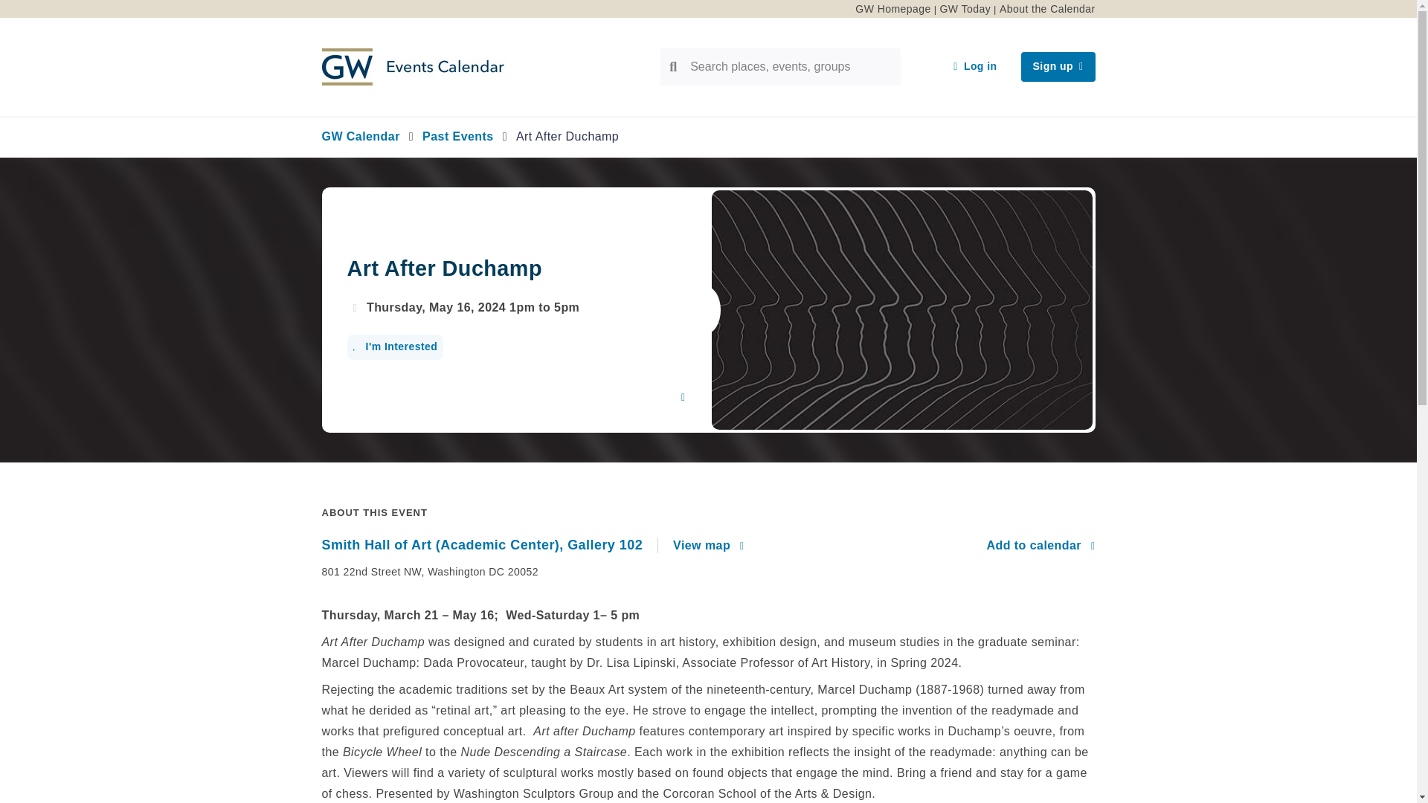 Image resolution: width=1428 pixels, height=803 pixels. Describe the element at coordinates (1047, 9) in the screenshot. I see `About the Calendar` at that location.